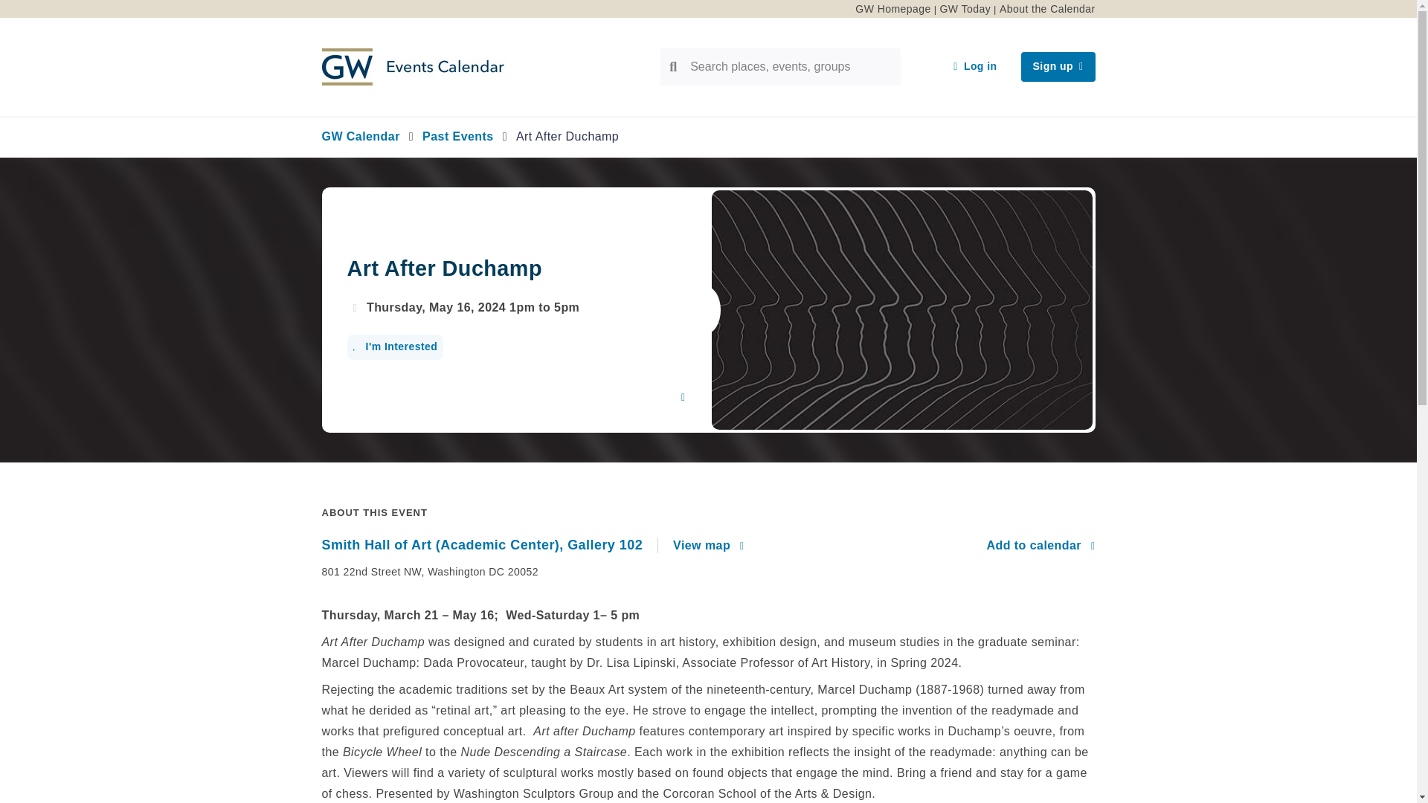 Image resolution: width=1428 pixels, height=803 pixels. Describe the element at coordinates (1047, 9) in the screenshot. I see `About the Calendar` at that location.